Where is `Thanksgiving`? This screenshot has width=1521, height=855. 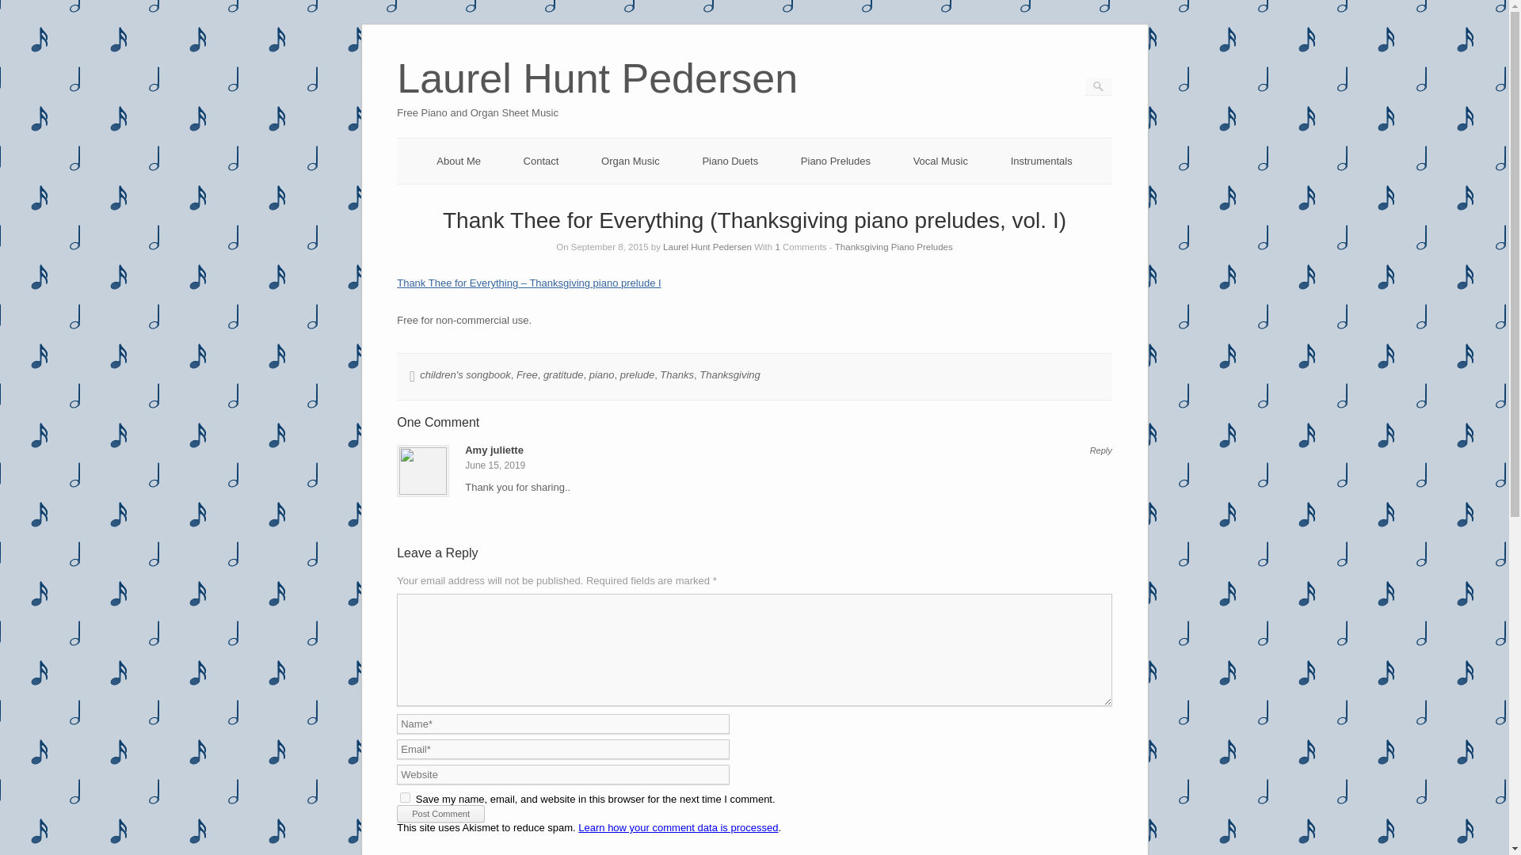
Thanksgiving is located at coordinates (730, 374).